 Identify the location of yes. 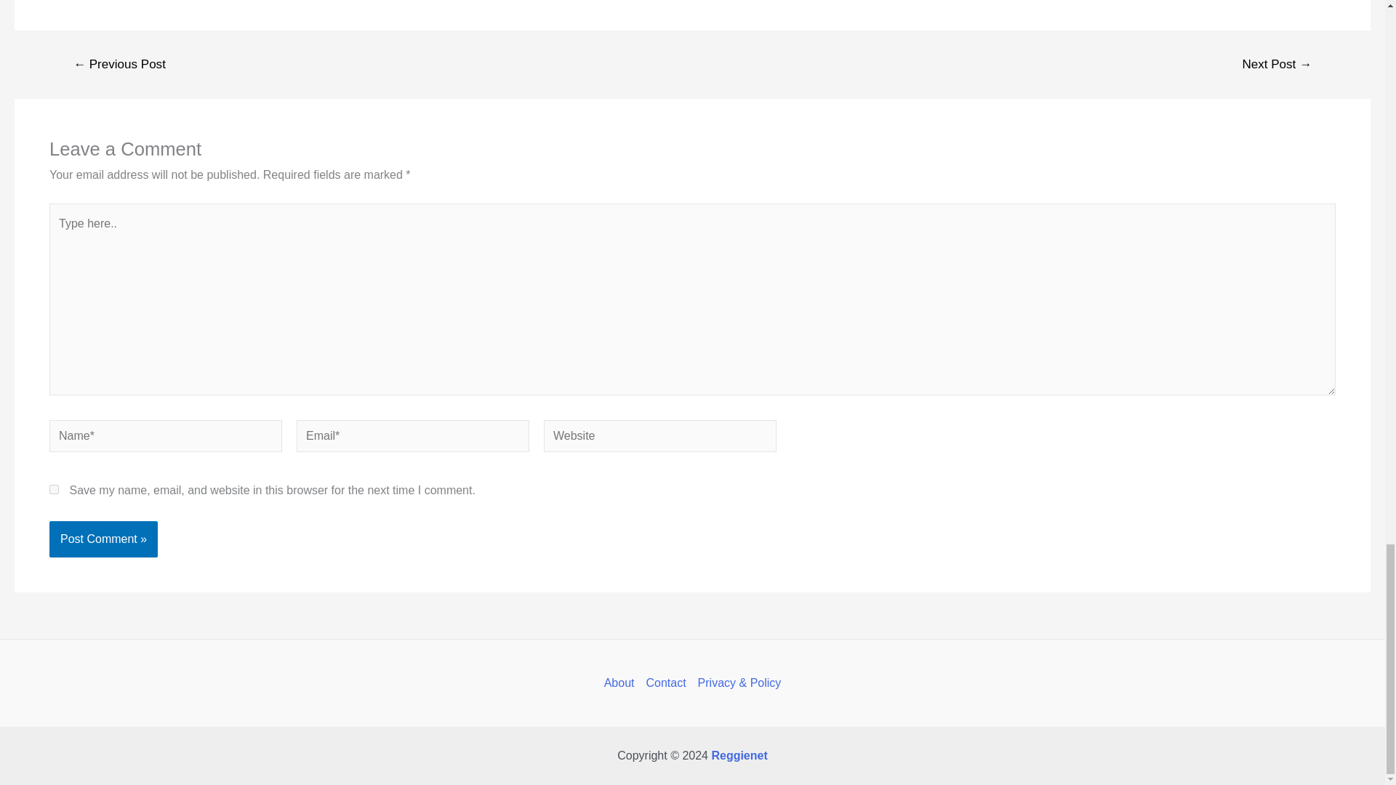
(54, 490).